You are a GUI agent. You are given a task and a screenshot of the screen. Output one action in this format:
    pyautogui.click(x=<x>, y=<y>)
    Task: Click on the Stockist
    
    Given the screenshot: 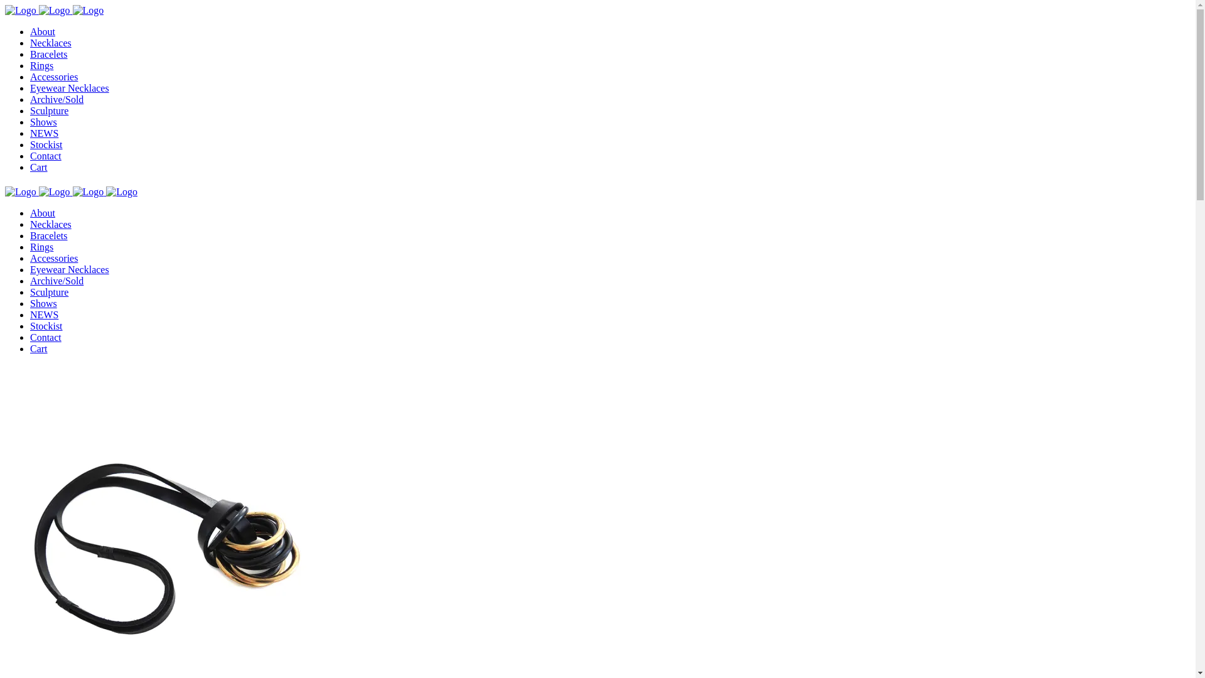 What is the action you would take?
    pyautogui.click(x=46, y=326)
    